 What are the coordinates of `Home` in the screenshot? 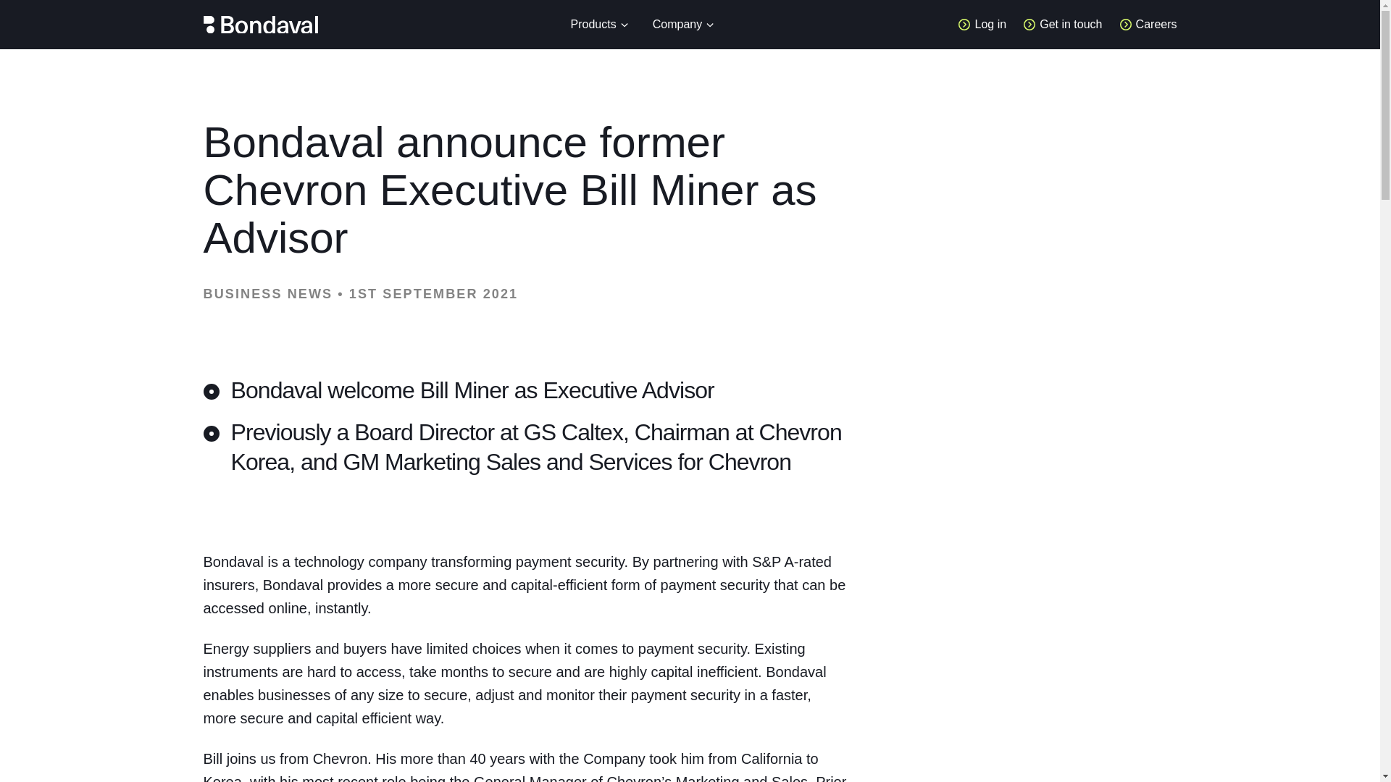 It's located at (259, 25).